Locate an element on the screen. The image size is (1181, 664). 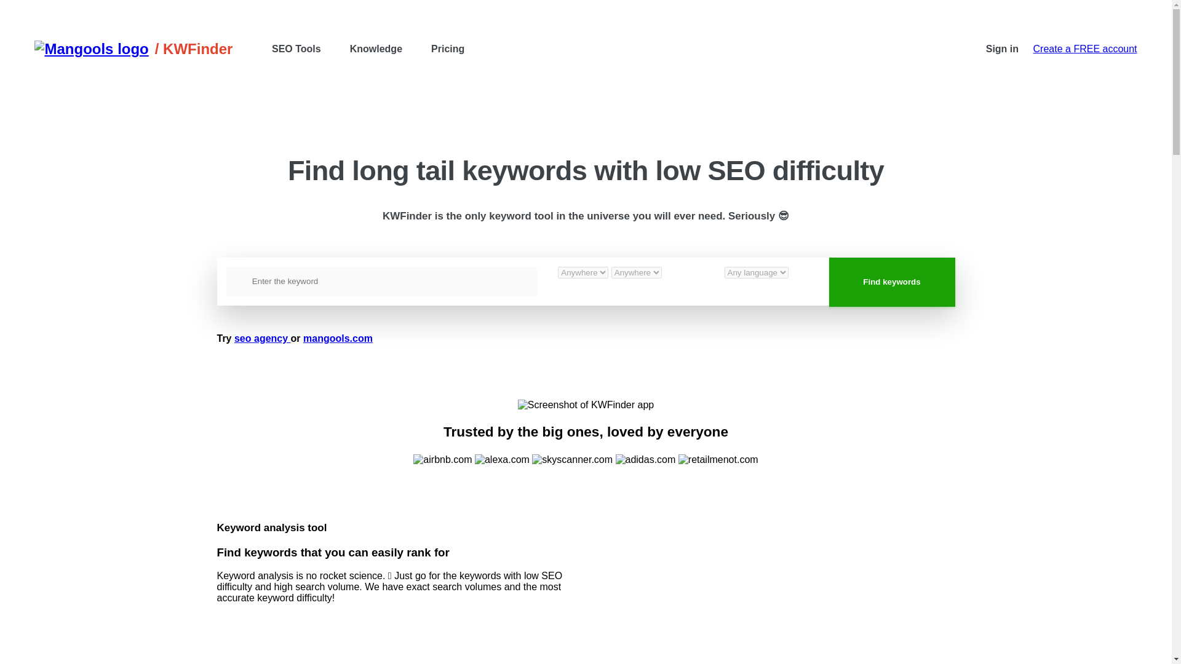
mangools.com is located at coordinates (338, 338).